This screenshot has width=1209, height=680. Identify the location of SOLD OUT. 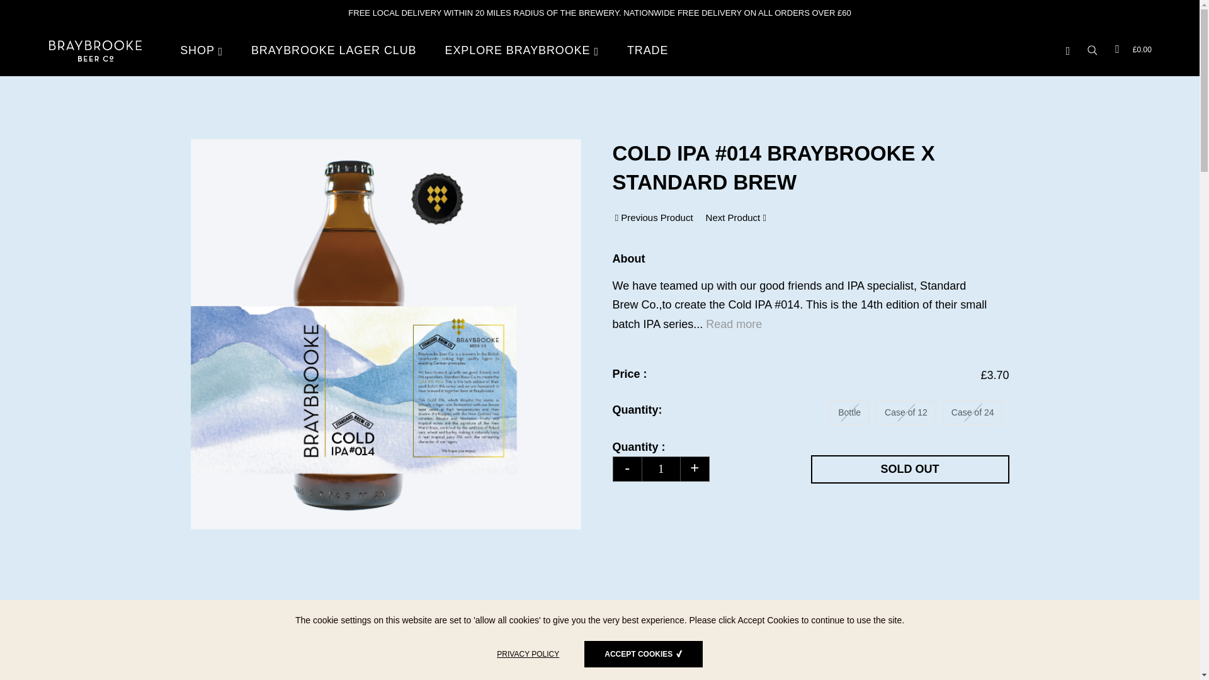
(911, 468).